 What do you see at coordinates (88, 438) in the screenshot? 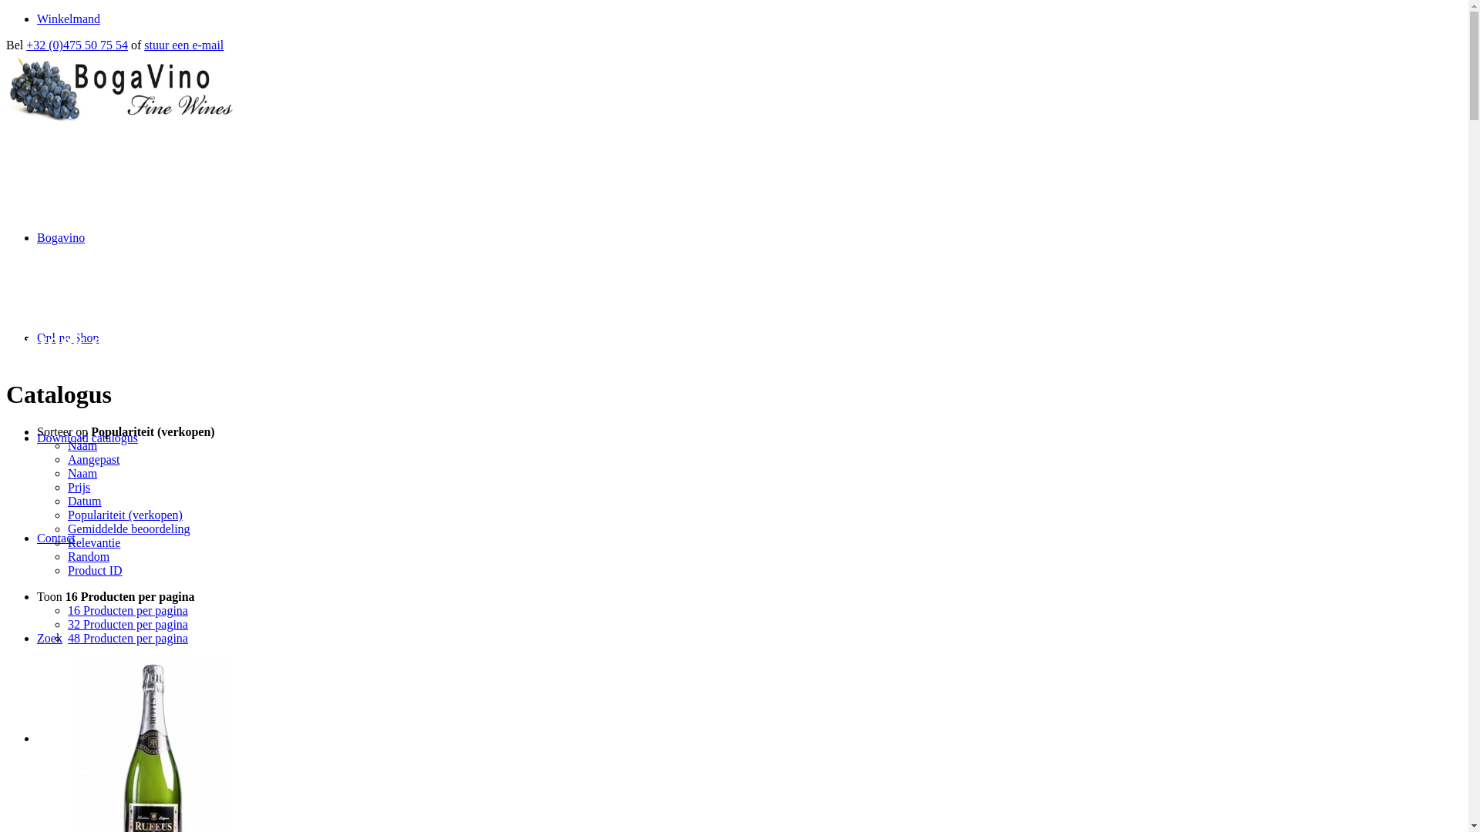
I see `Download catalogus` at bounding box center [88, 438].